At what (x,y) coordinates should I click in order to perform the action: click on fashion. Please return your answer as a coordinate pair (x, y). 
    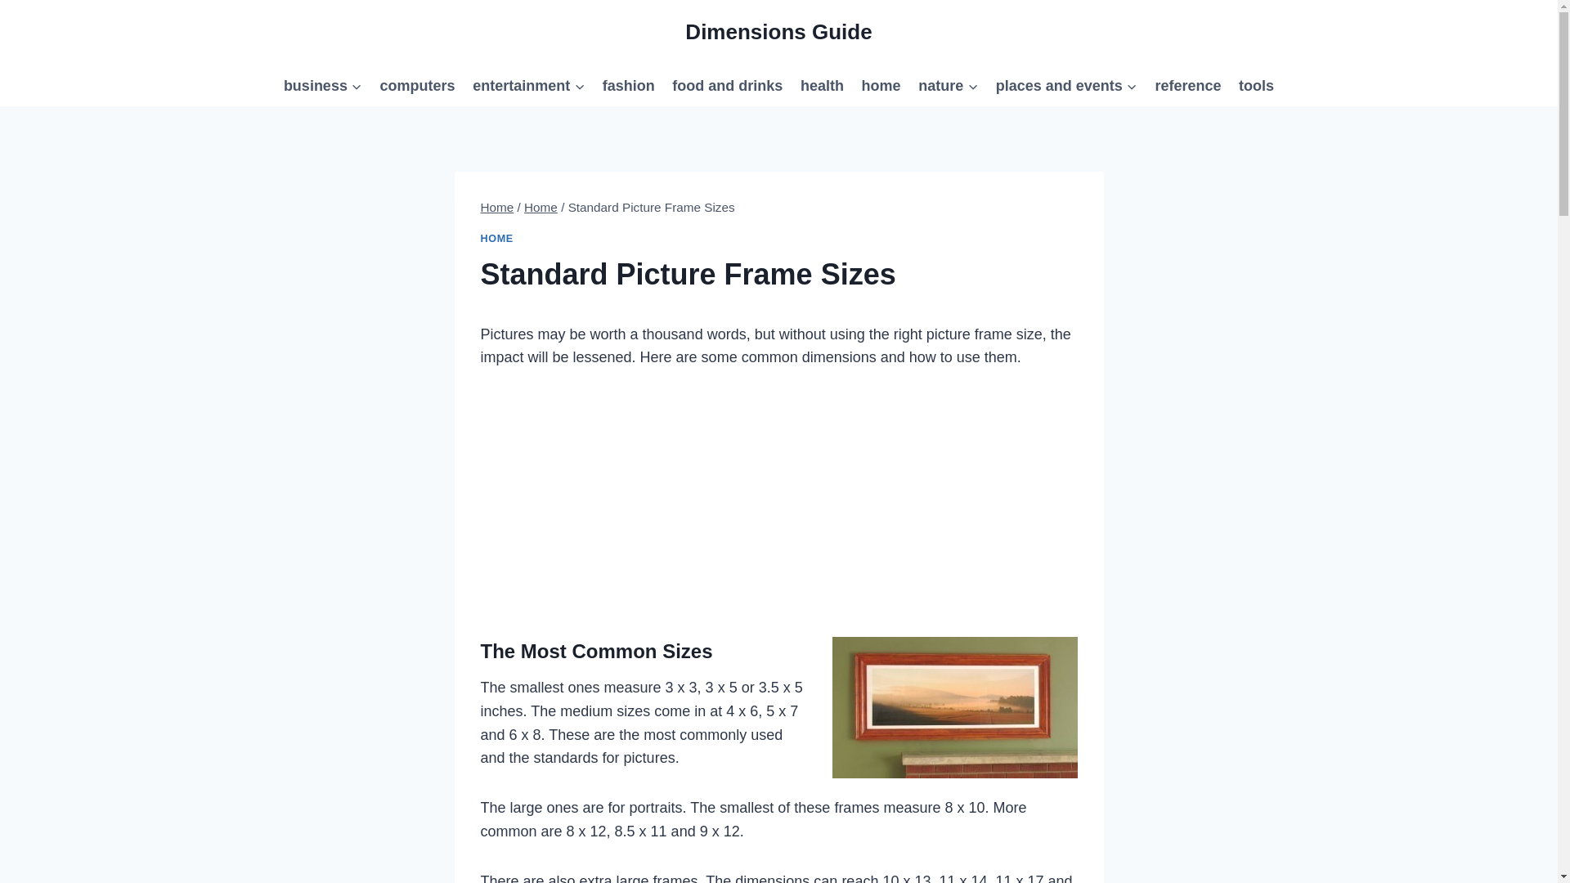
    Looking at the image, I should click on (628, 85).